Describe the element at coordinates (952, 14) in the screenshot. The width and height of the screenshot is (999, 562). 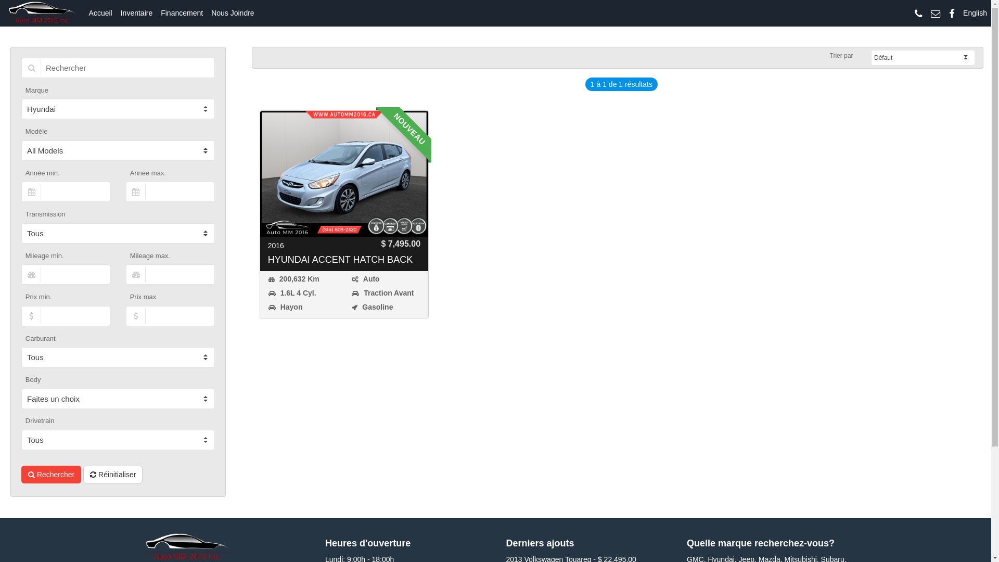
I see `Find us on Facebook!` at that location.